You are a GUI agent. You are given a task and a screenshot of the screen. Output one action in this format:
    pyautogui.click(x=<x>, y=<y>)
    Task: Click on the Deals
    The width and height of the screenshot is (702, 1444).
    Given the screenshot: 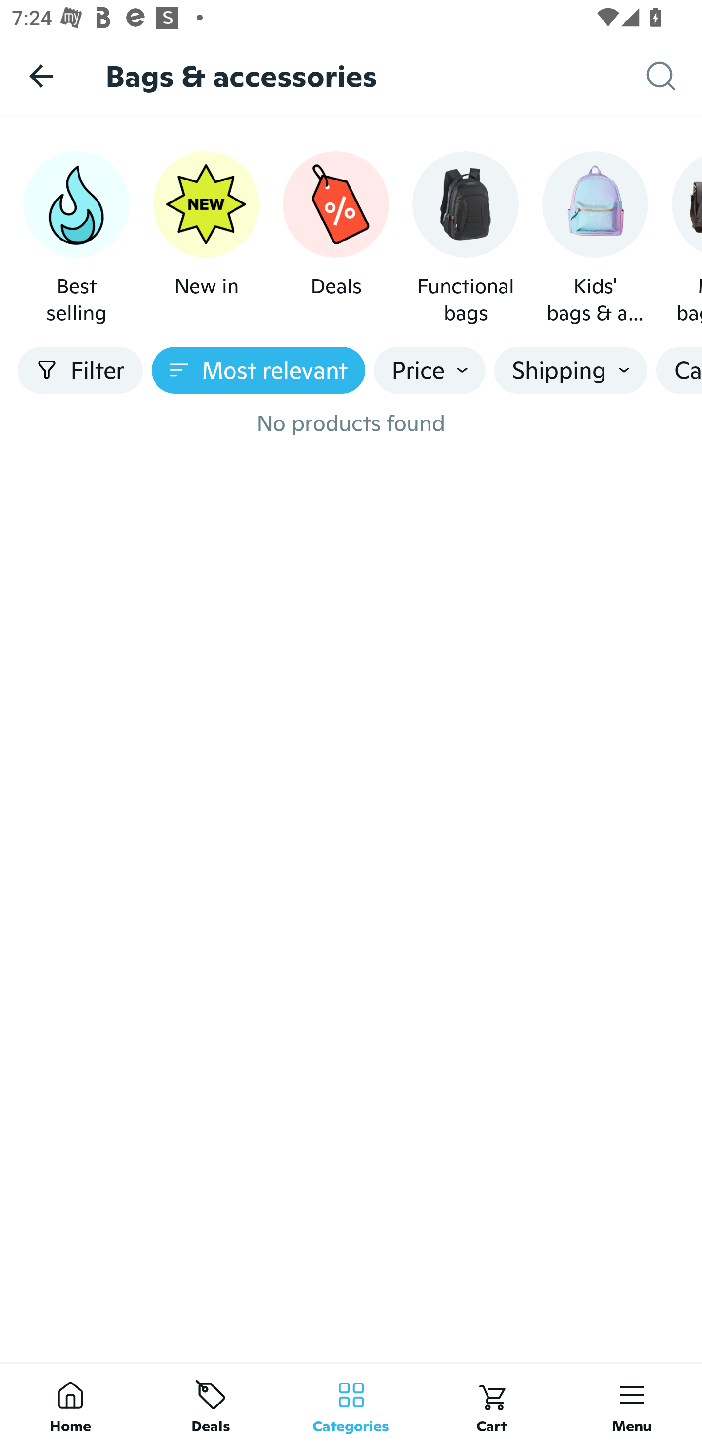 What is the action you would take?
    pyautogui.click(x=335, y=239)
    